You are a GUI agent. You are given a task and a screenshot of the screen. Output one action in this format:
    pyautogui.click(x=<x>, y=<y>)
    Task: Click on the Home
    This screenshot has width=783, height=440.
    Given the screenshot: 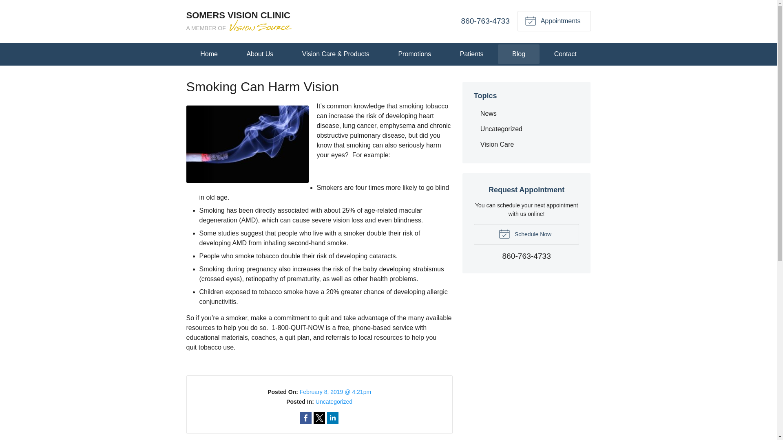 What is the action you would take?
    pyautogui.click(x=209, y=54)
    